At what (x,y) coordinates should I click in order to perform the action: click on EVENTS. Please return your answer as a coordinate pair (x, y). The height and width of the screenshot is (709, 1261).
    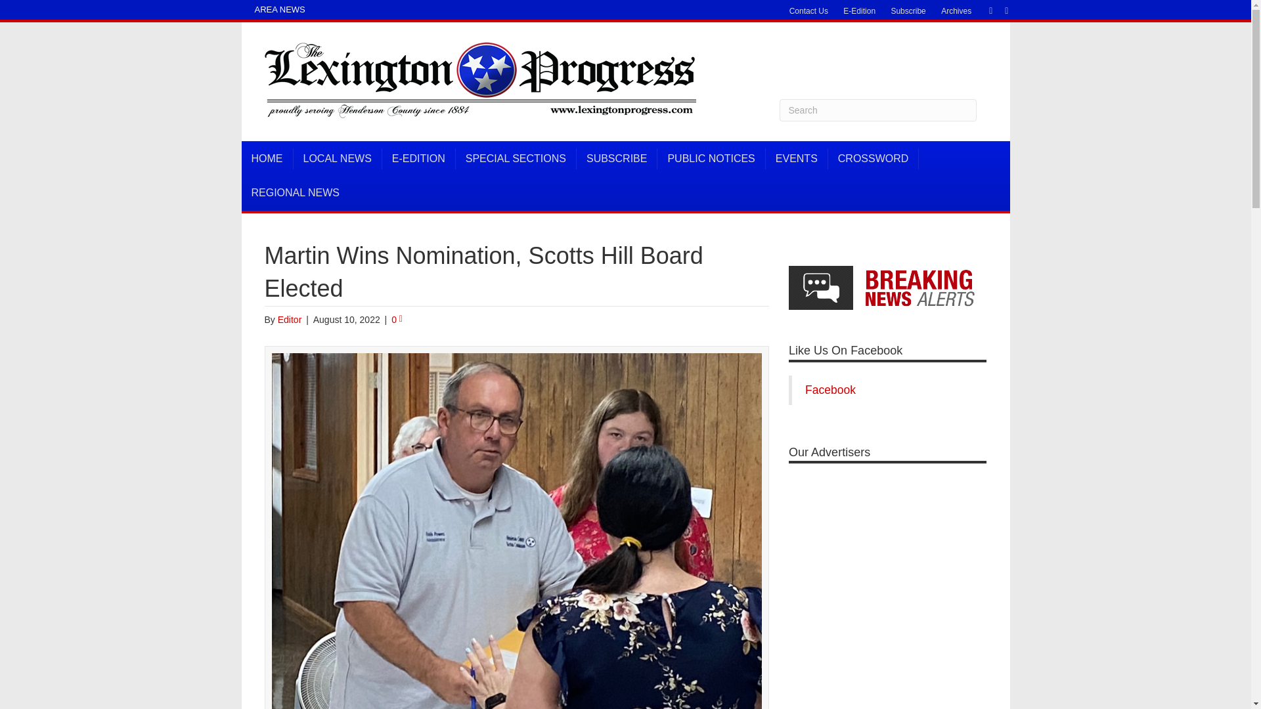
    Looking at the image, I should click on (797, 159).